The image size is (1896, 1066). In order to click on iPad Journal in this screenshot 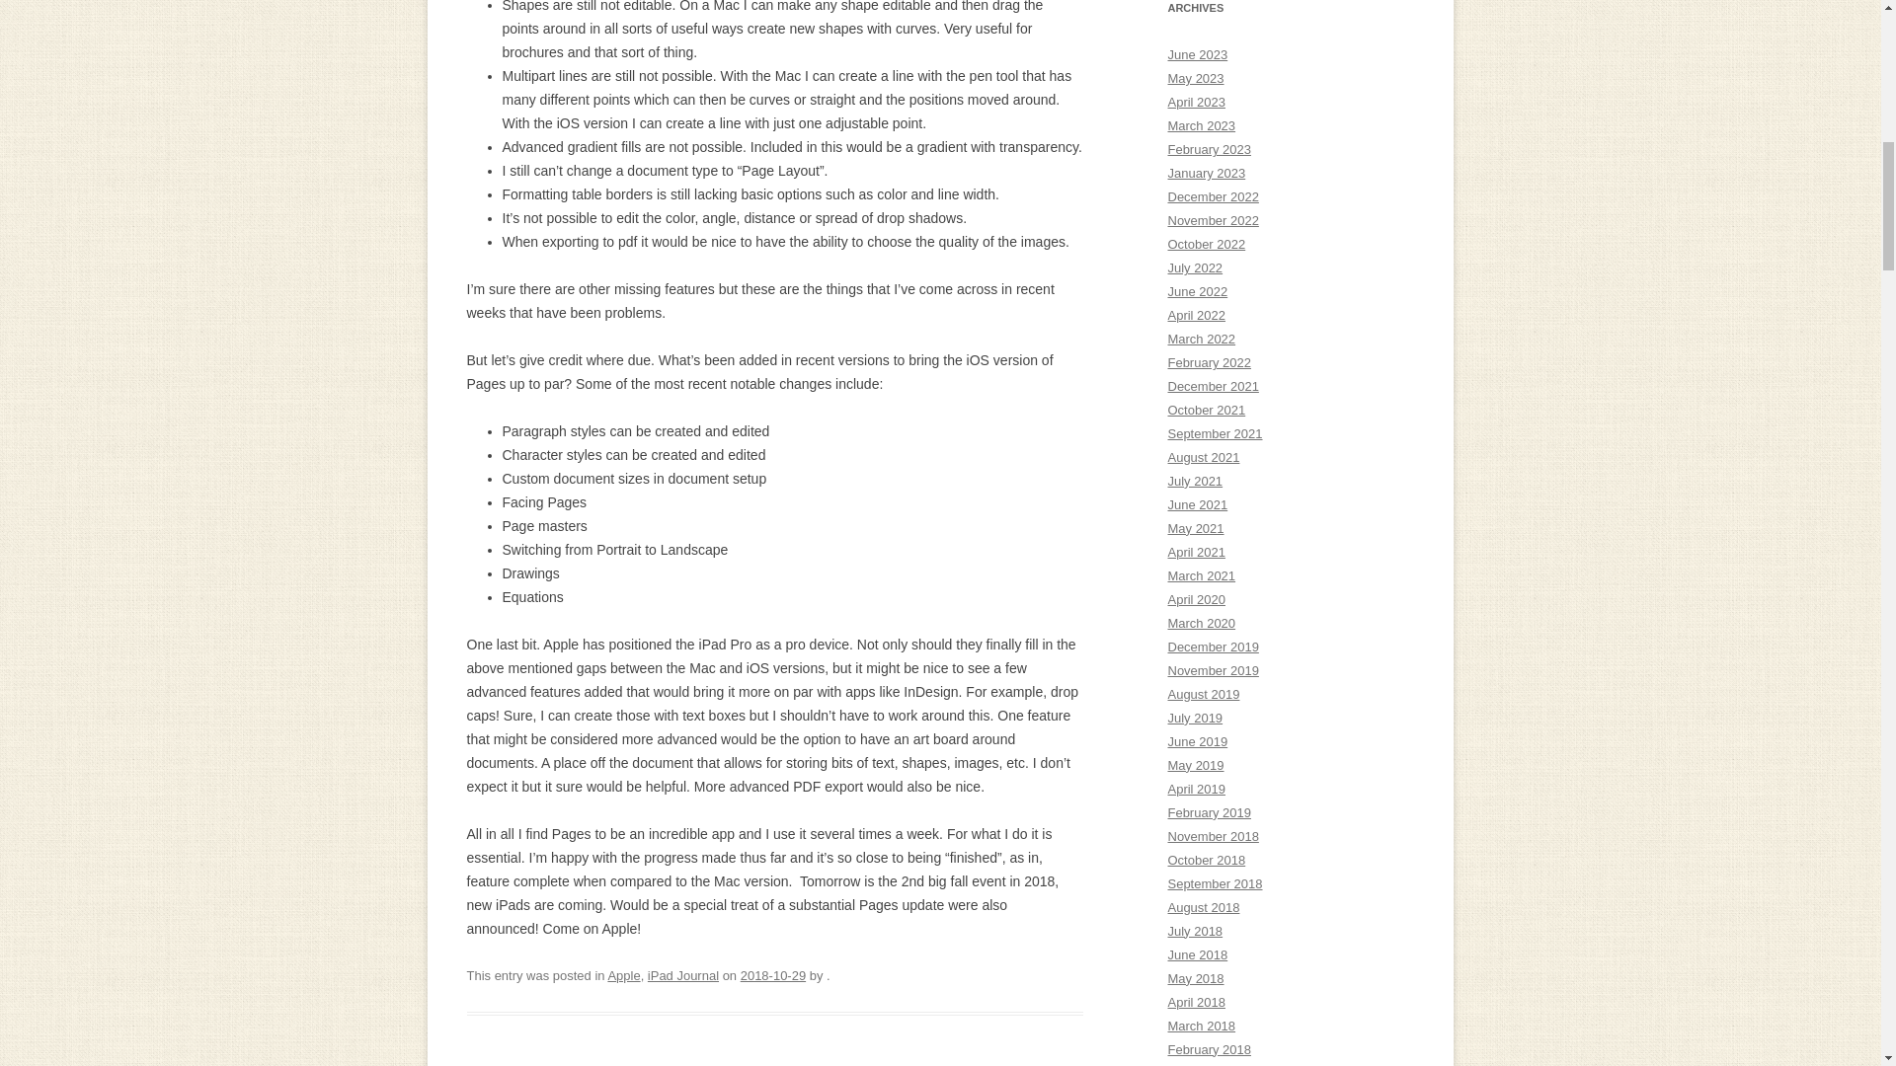, I will do `click(683, 975)`.